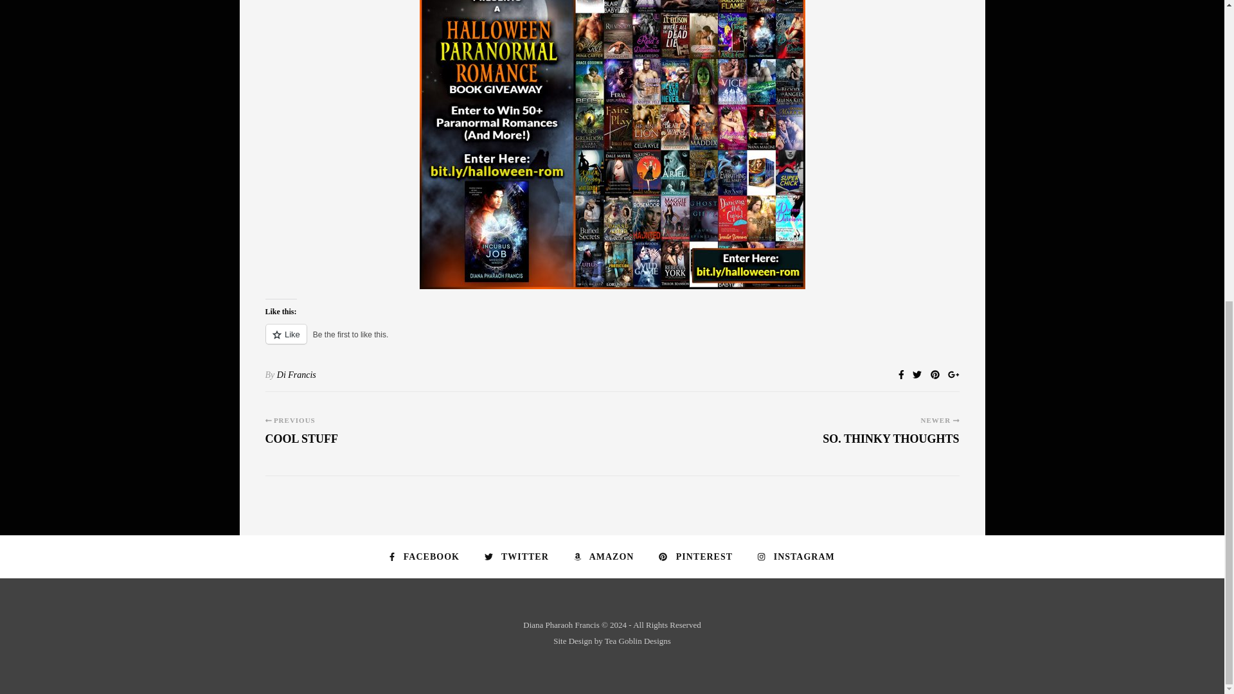 This screenshot has width=1234, height=694. I want to click on Posts by Di Francis, so click(296, 374).